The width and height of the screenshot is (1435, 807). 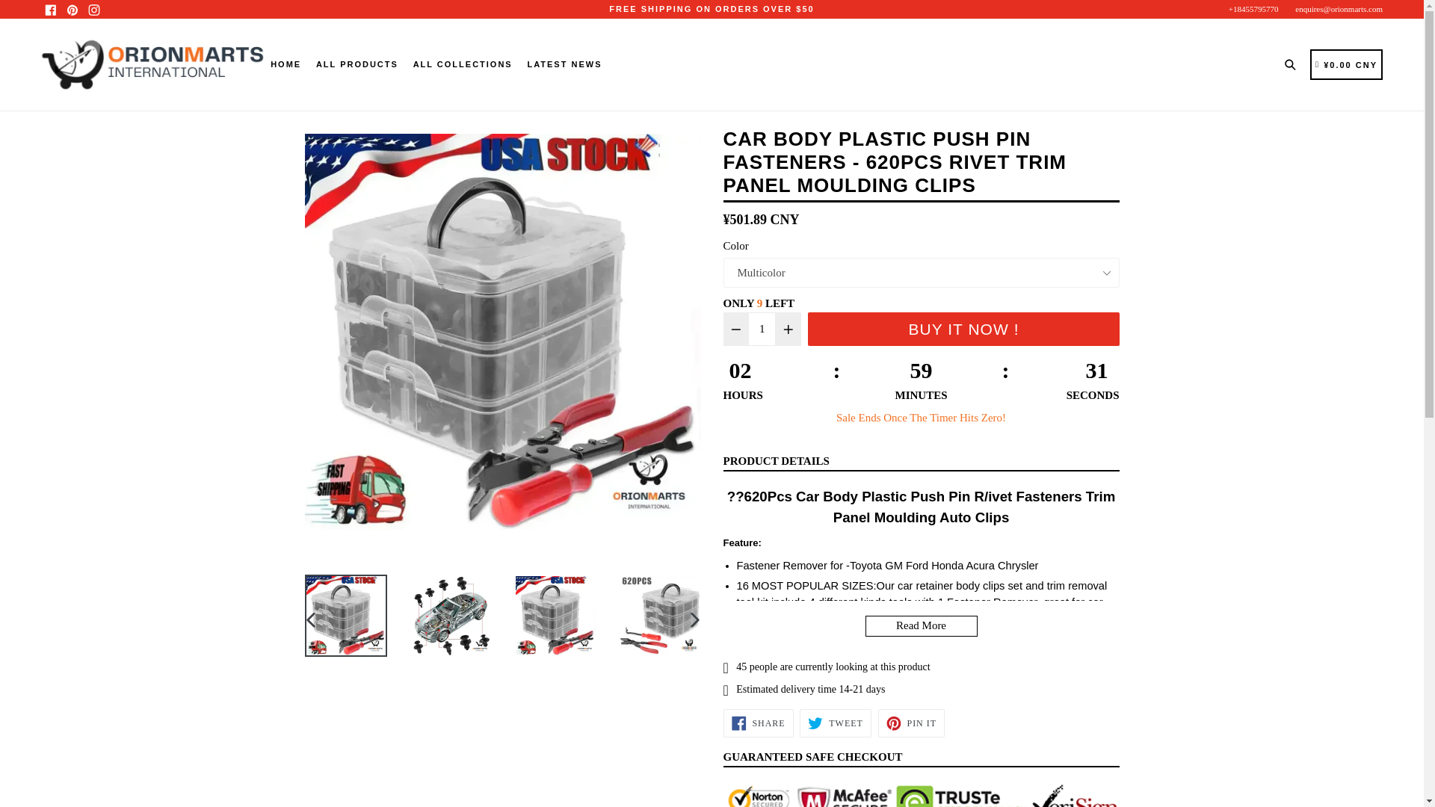 I want to click on Search, so click(x=1293, y=64).